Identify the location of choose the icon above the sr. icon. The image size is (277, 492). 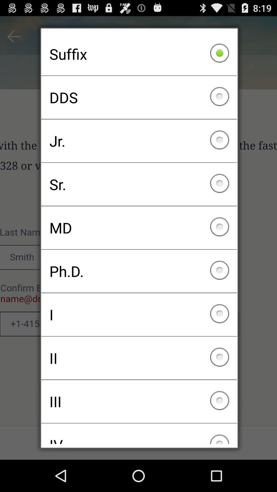
(139, 141).